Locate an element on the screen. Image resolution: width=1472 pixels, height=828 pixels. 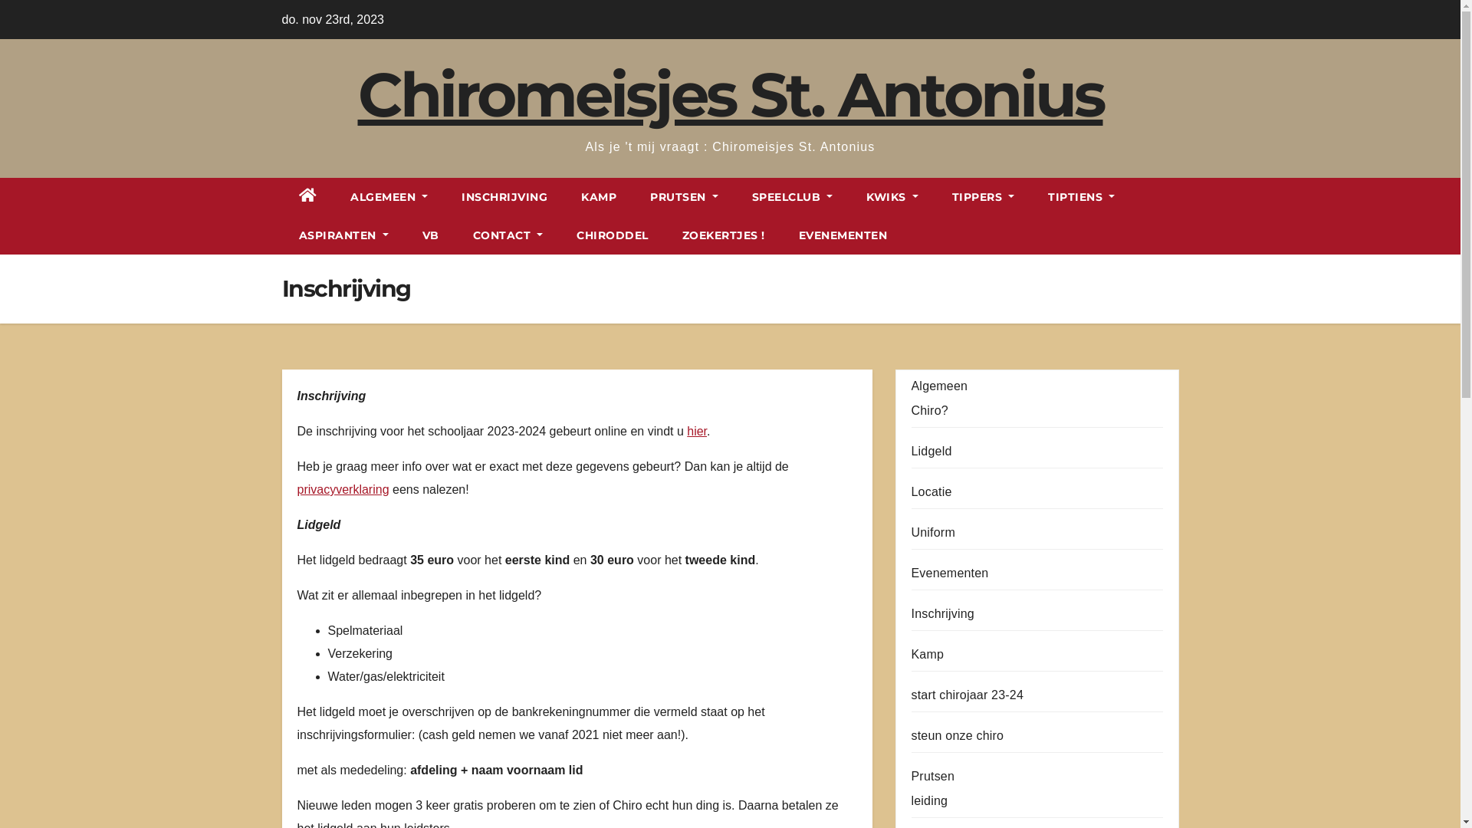
Algemeen is located at coordinates (939, 386).